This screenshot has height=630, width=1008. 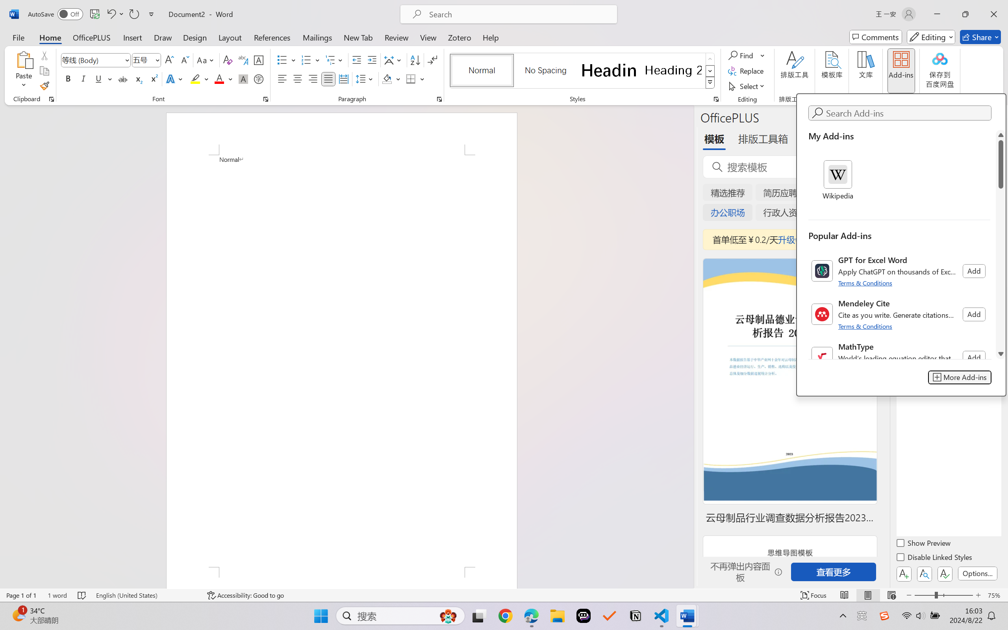 What do you see at coordinates (114, 45) in the screenshot?
I see `Screen Recording` at bounding box center [114, 45].